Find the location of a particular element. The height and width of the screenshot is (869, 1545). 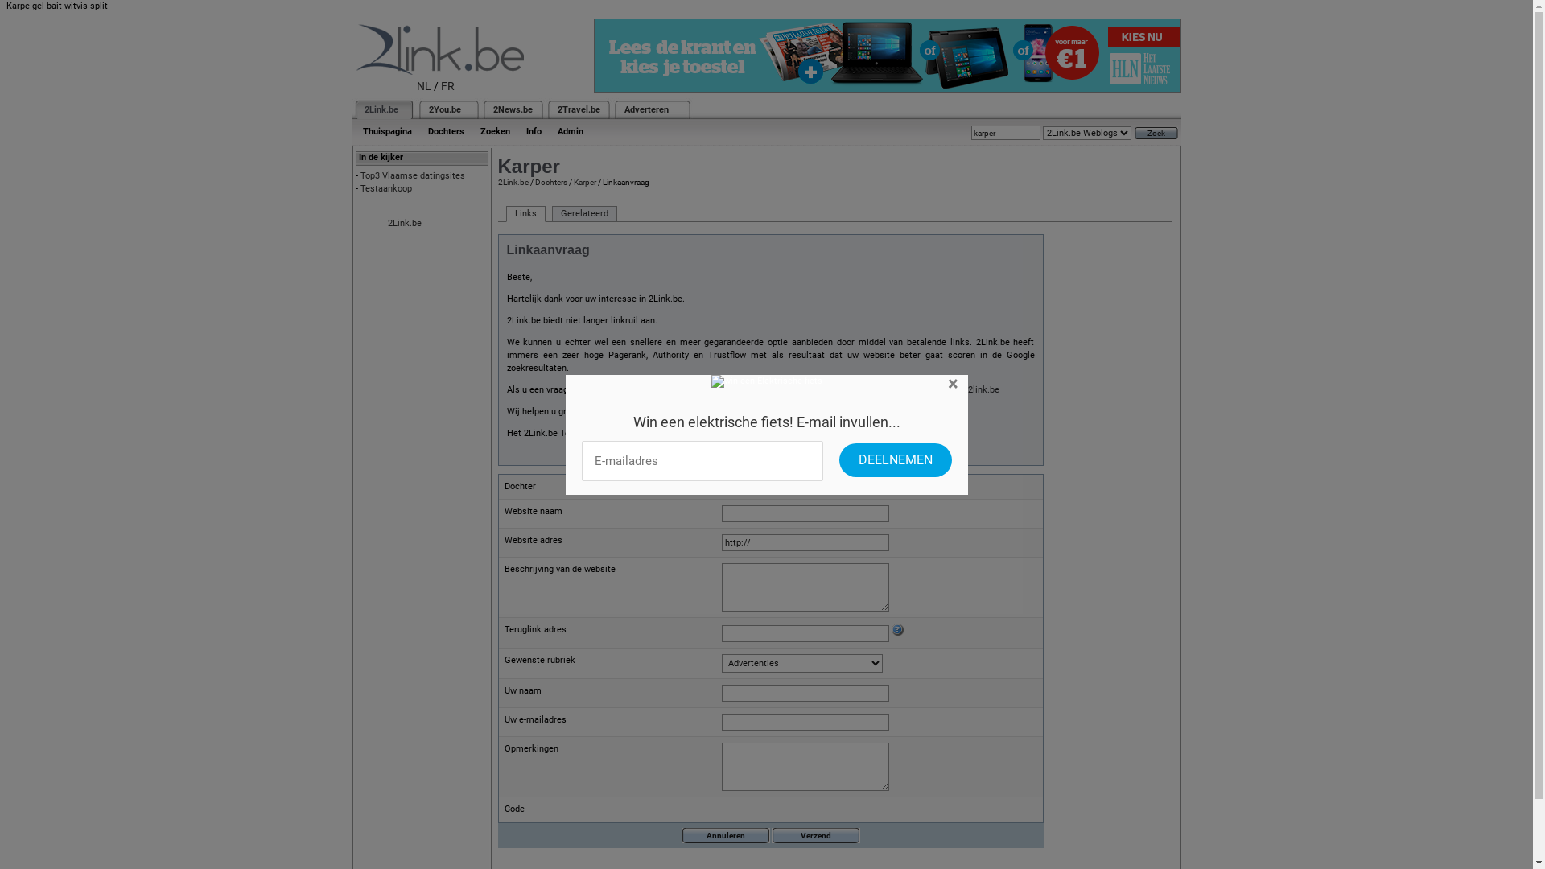

2Link.be is located at coordinates (513, 182).